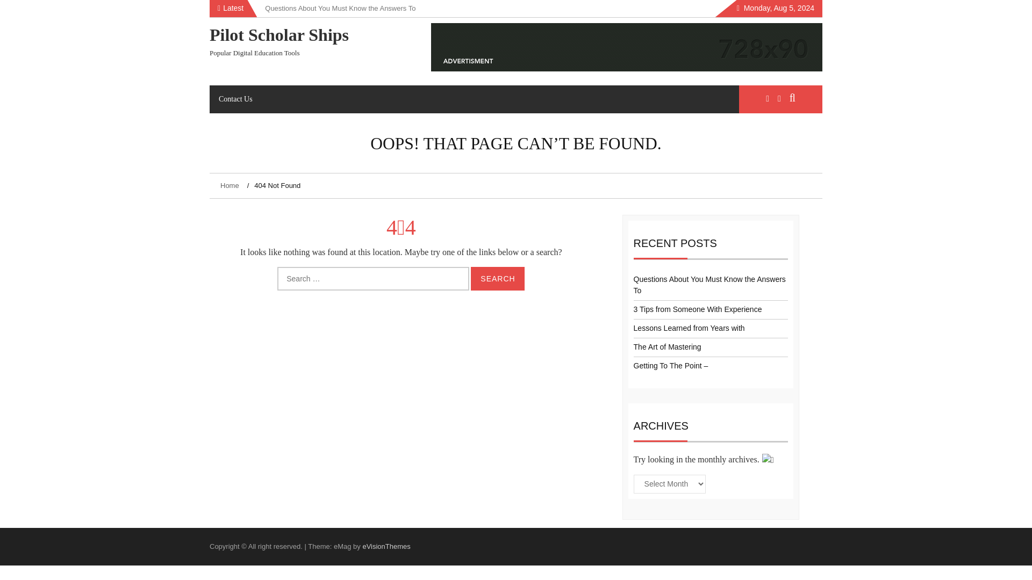  What do you see at coordinates (668, 347) in the screenshot?
I see `The Art of Mastering` at bounding box center [668, 347].